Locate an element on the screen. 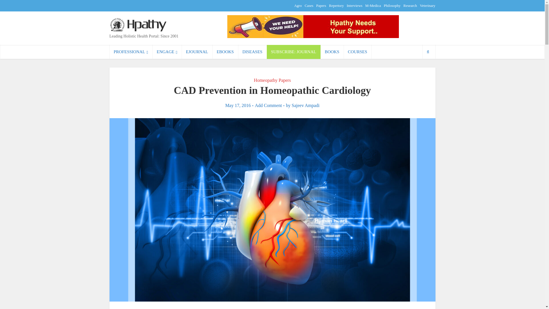 The height and width of the screenshot is (309, 549). M-Medica is located at coordinates (373, 5).